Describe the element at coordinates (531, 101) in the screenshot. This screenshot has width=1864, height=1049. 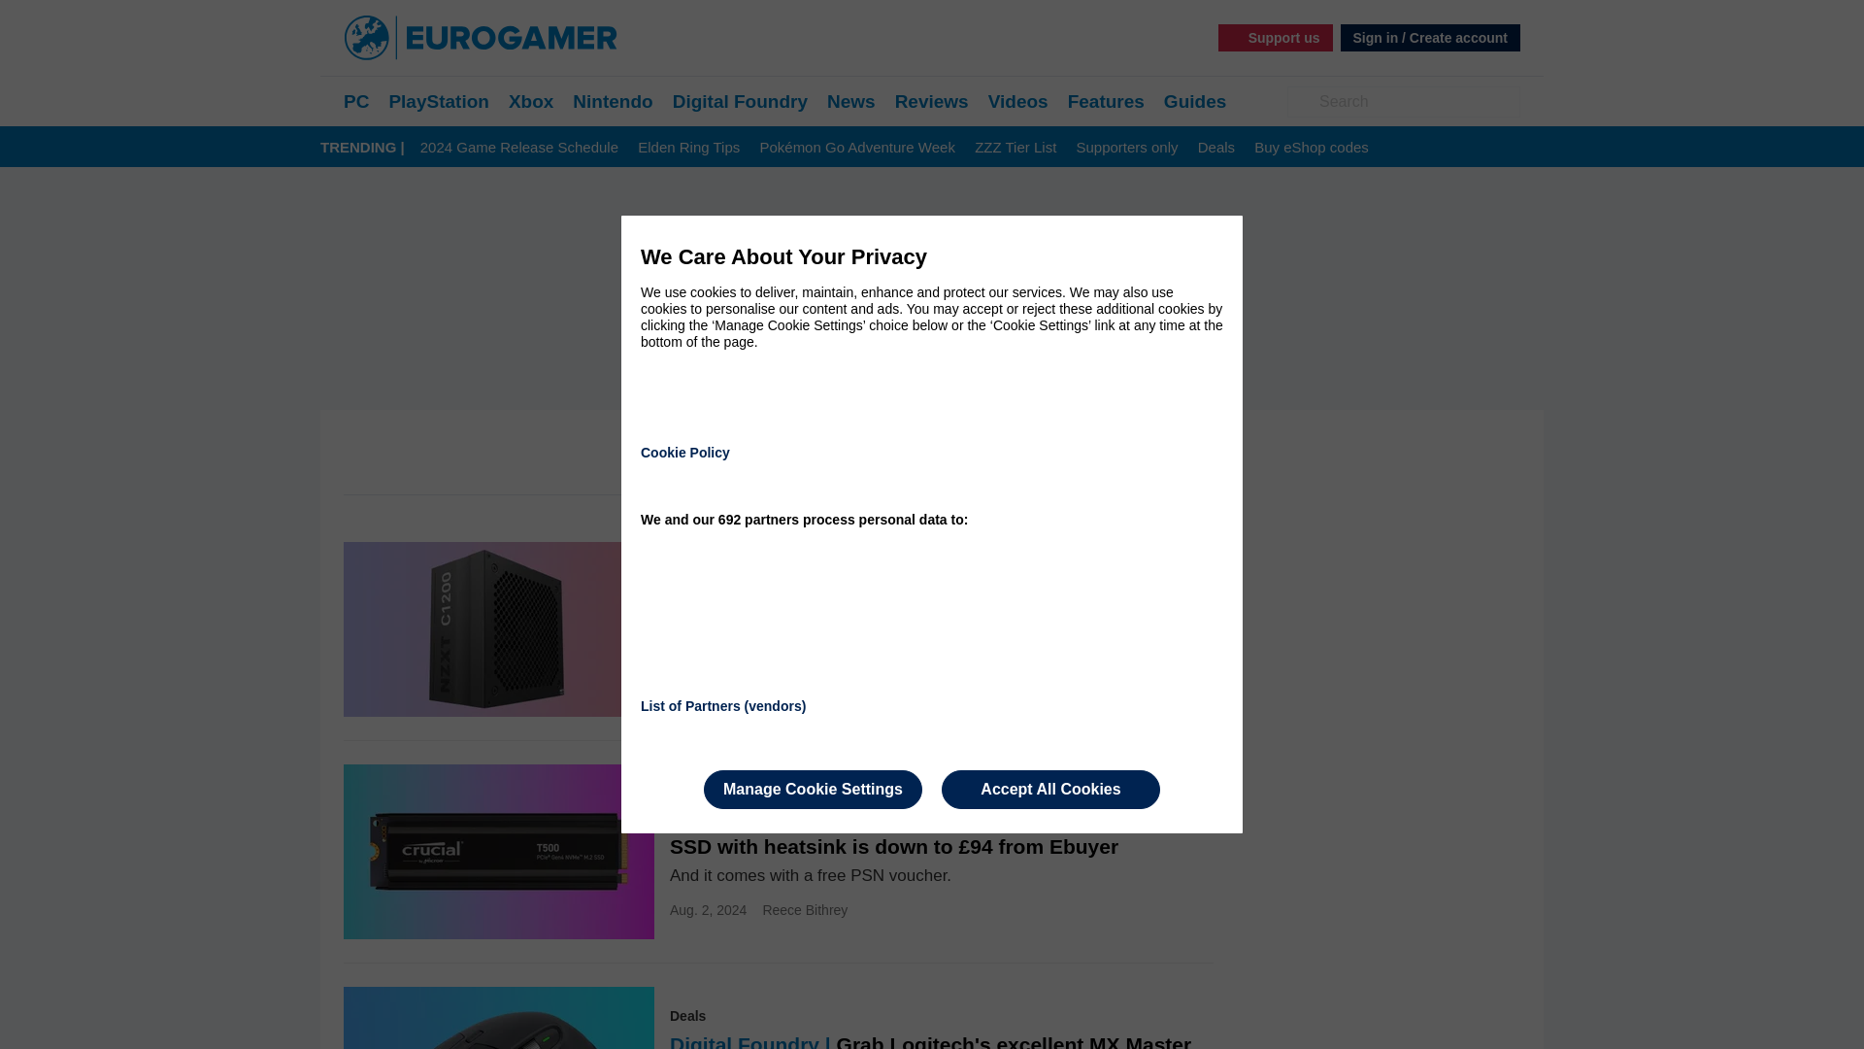
I see `Xbox` at that location.